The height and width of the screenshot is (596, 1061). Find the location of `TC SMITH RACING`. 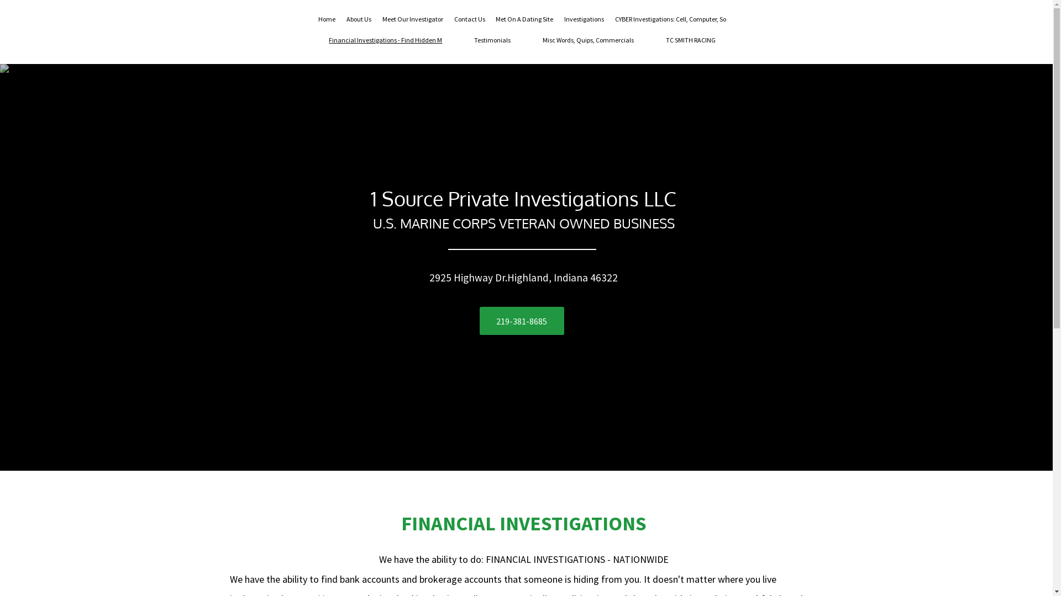

TC SMITH RACING is located at coordinates (691, 40).